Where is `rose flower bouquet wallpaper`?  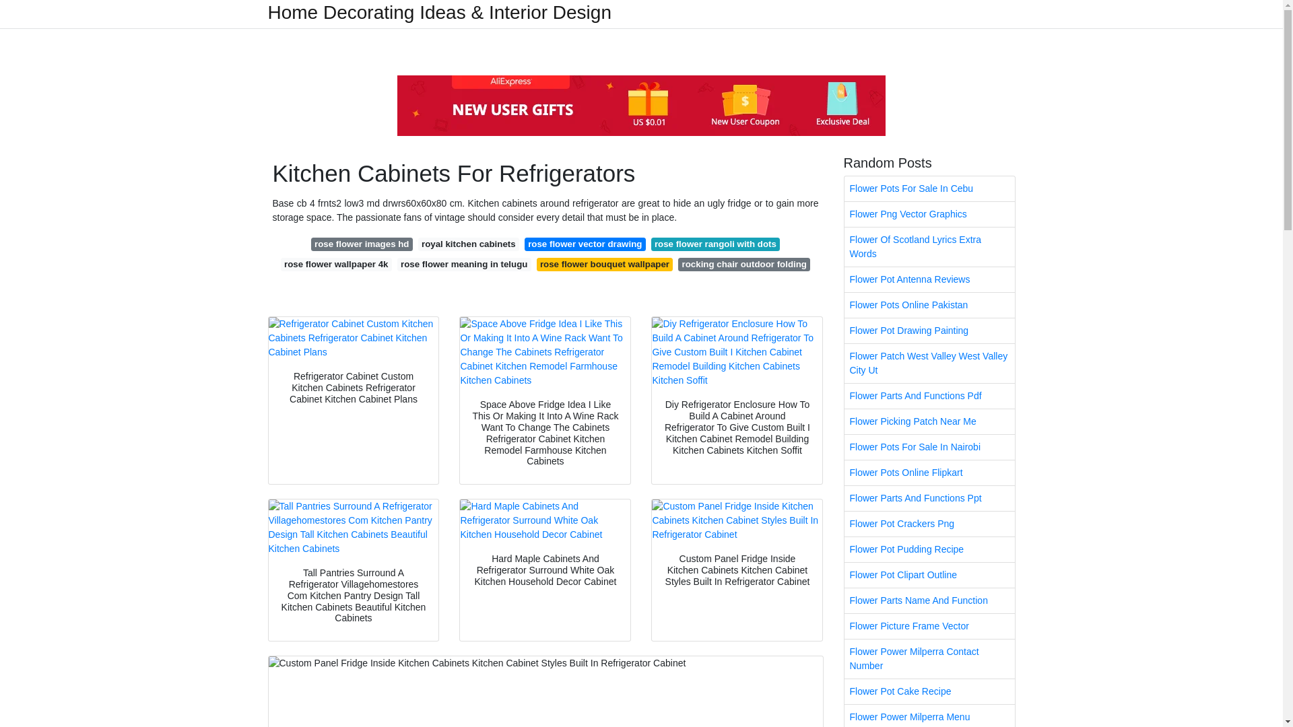
rose flower bouquet wallpaper is located at coordinates (605, 264).